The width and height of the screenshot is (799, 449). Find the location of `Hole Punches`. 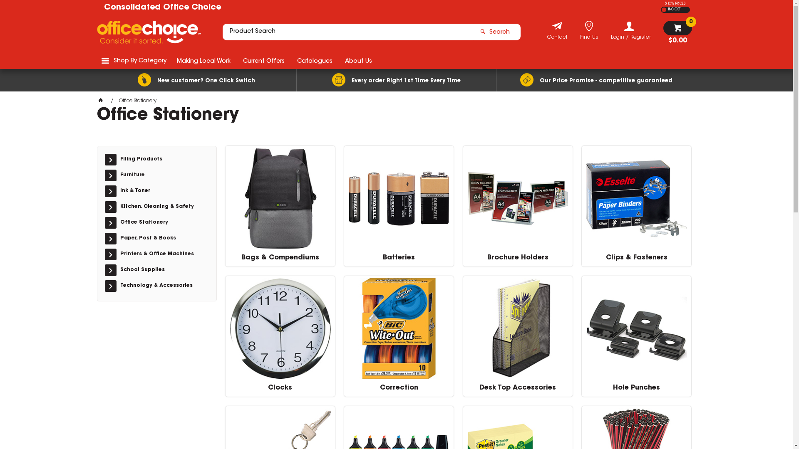

Hole Punches is located at coordinates (637, 328).